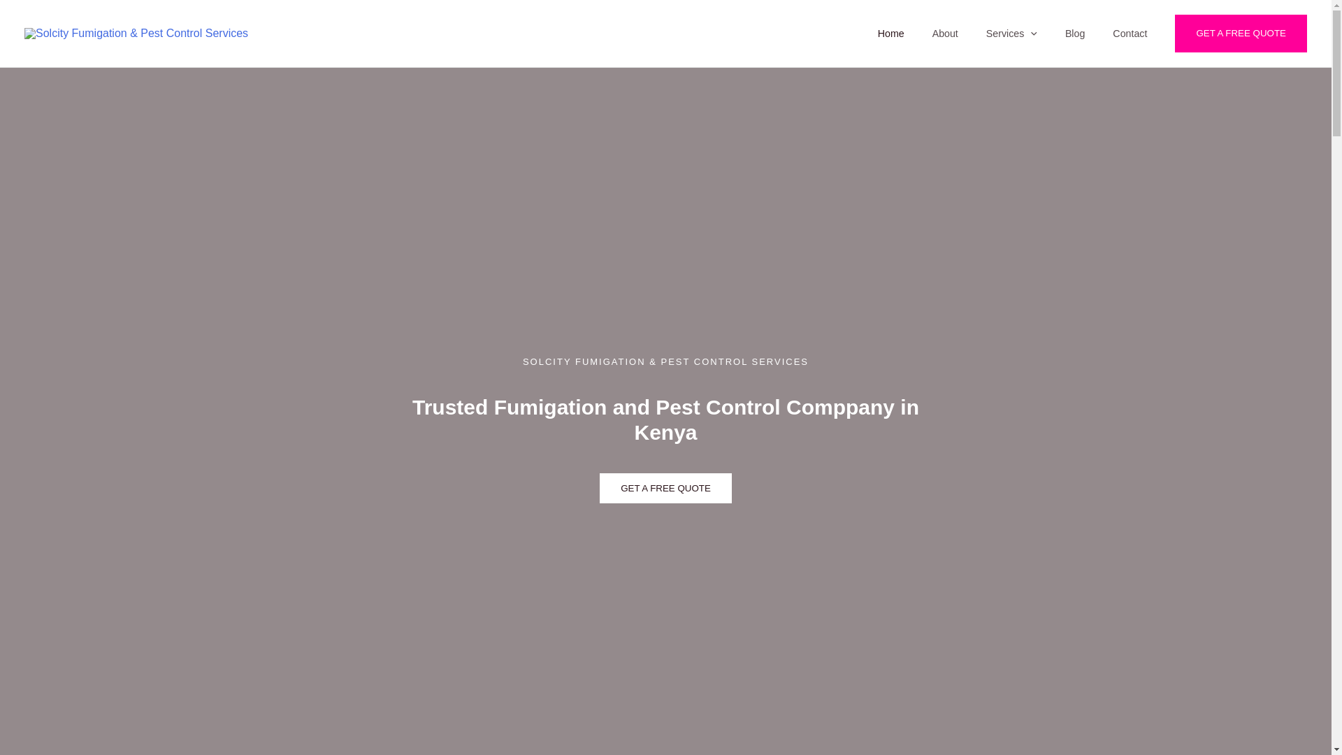  What do you see at coordinates (1075, 34) in the screenshot?
I see `Blog` at bounding box center [1075, 34].